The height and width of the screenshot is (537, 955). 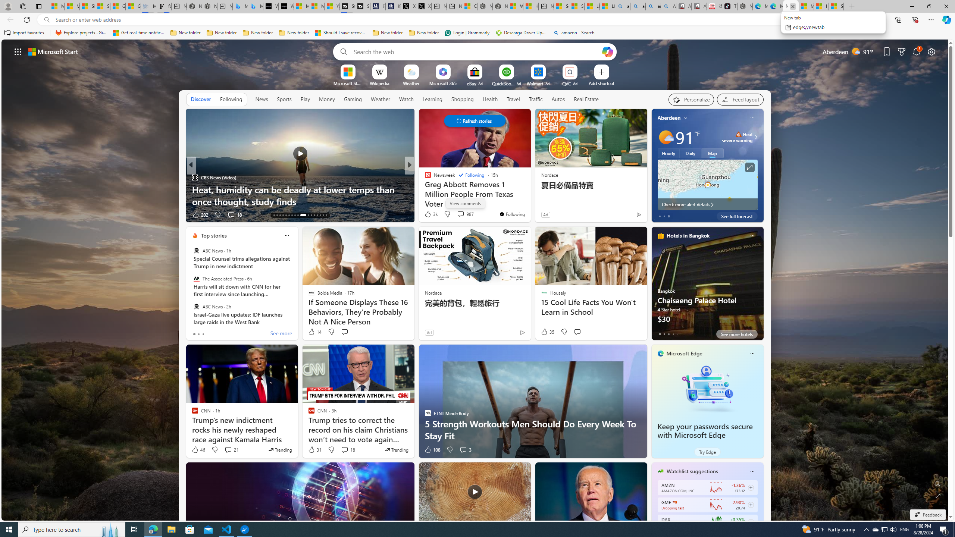 What do you see at coordinates (466, 450) in the screenshot?
I see `View comments 3 Comment` at bounding box center [466, 450].